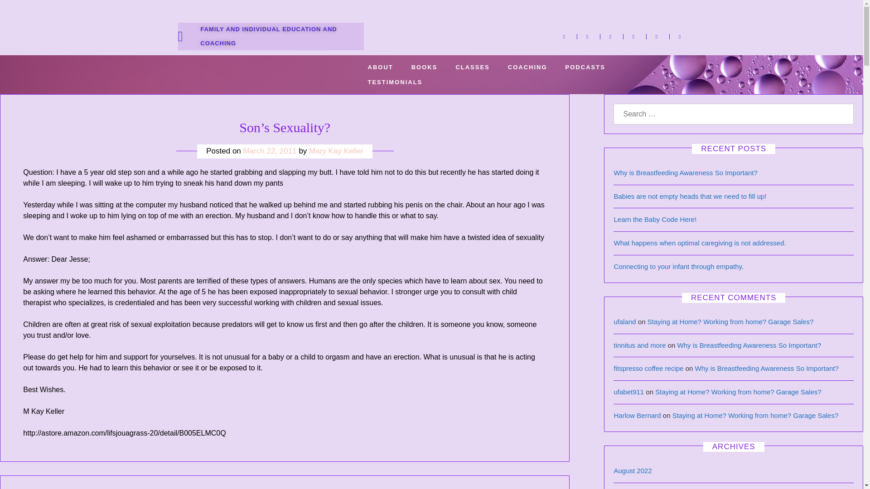 The image size is (870, 489). What do you see at coordinates (639, 345) in the screenshot?
I see `tinnitus and more` at bounding box center [639, 345].